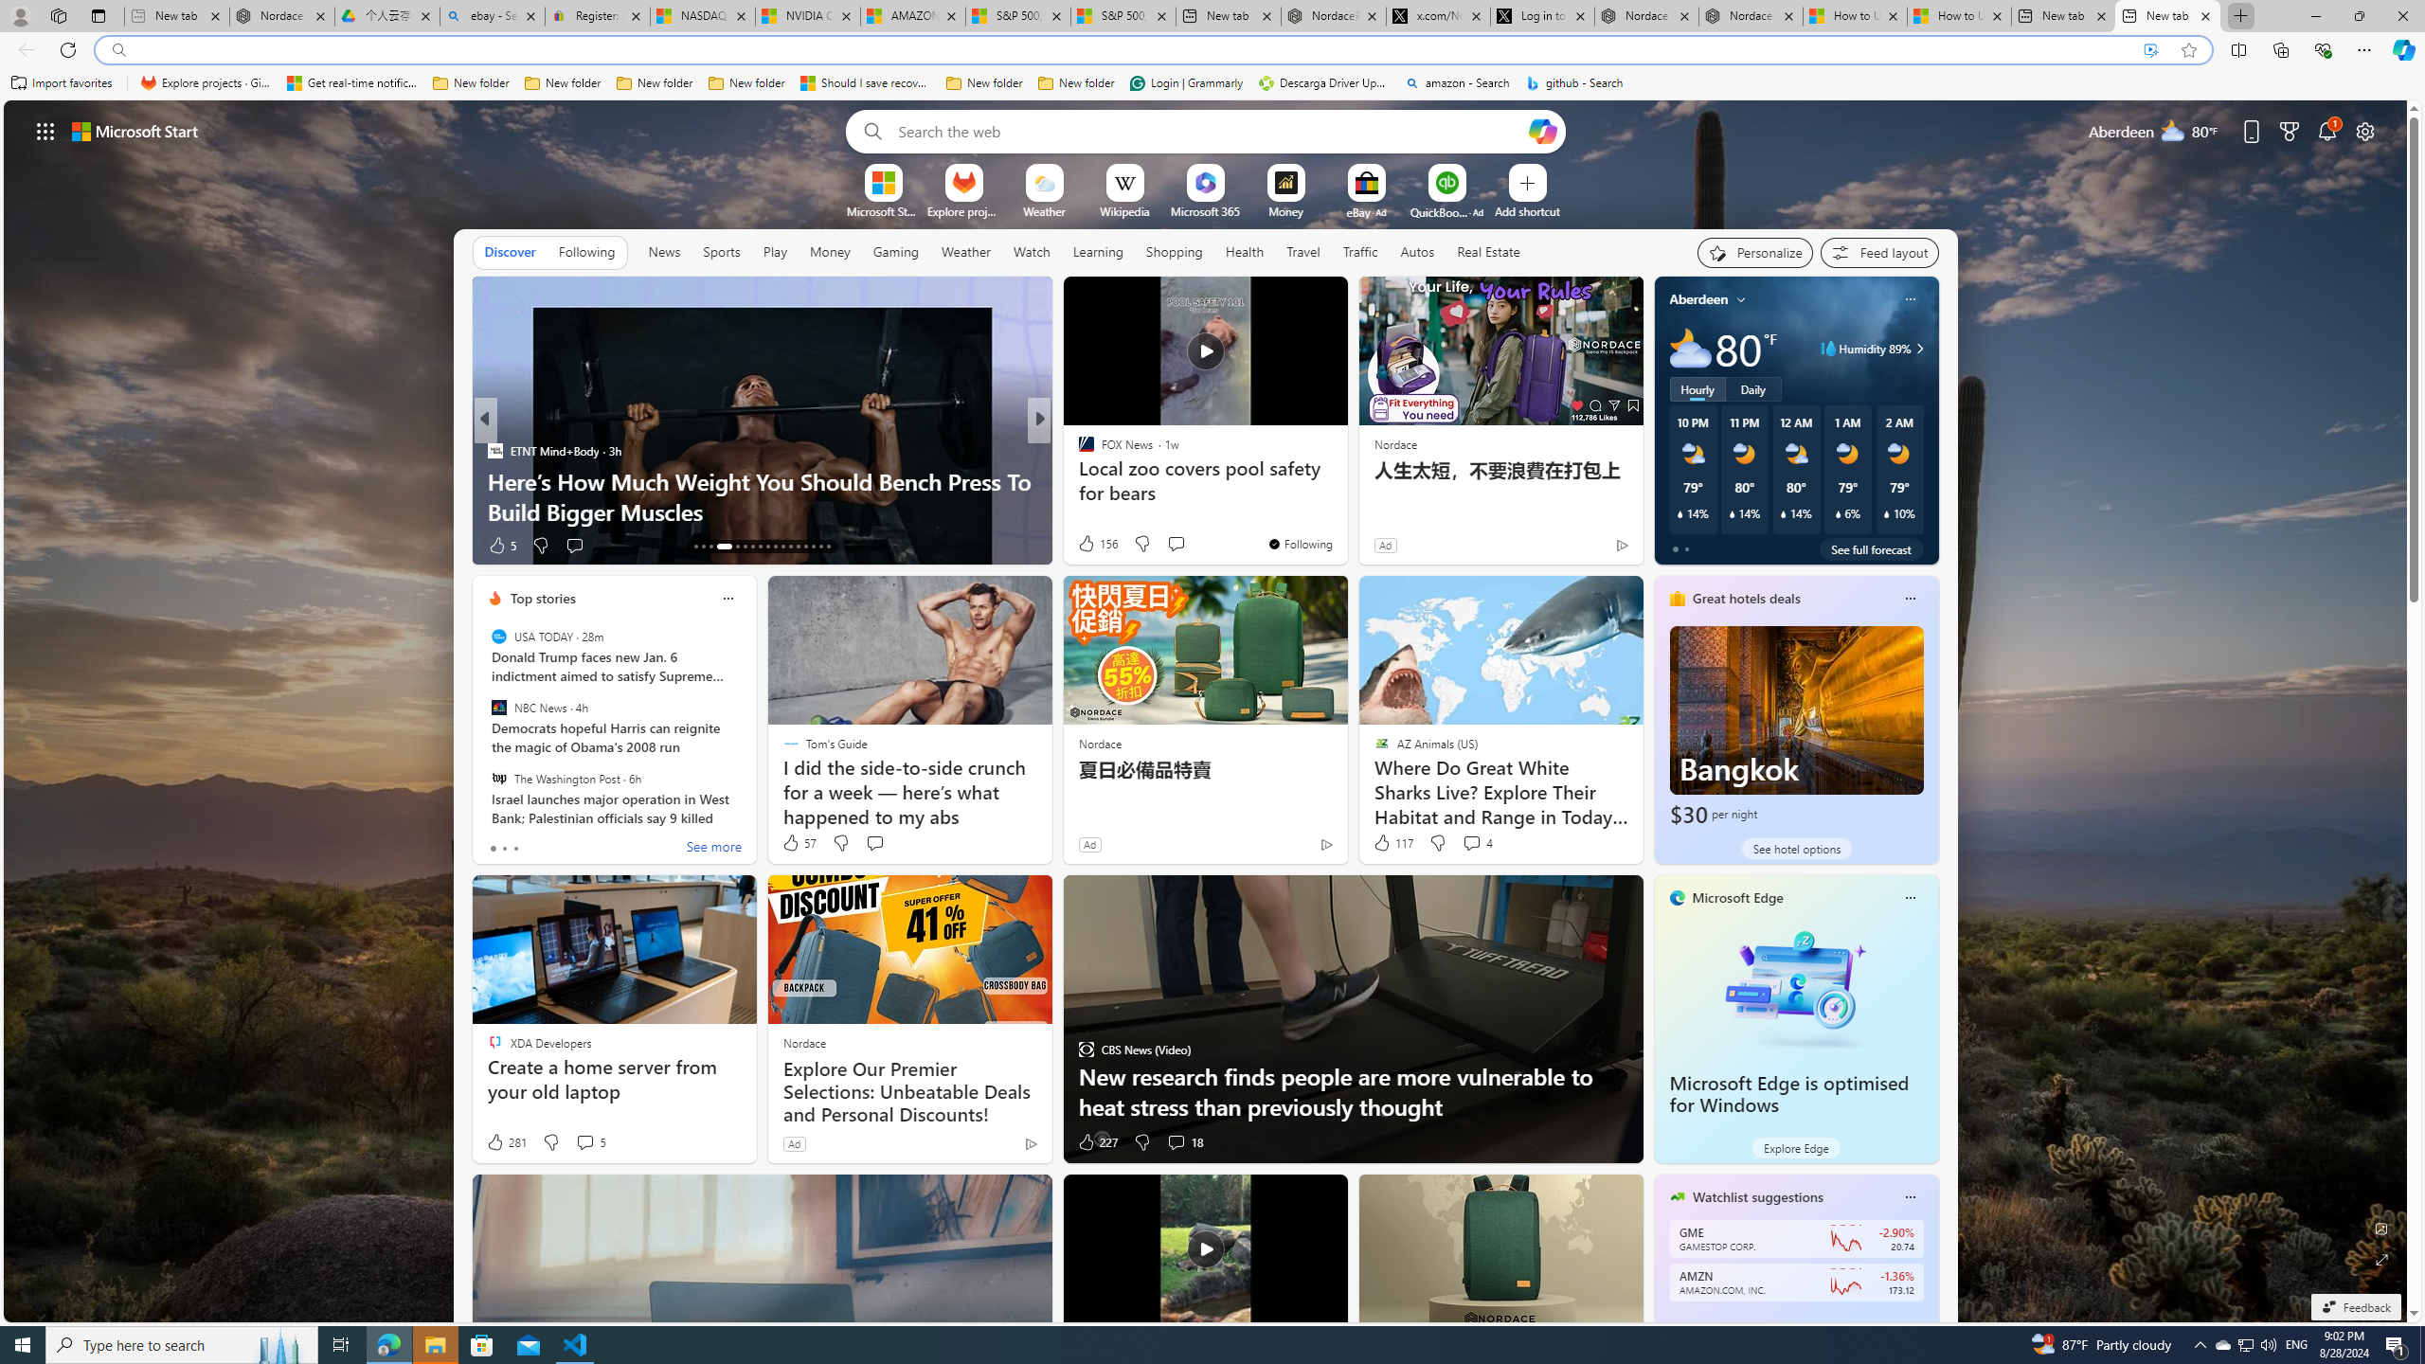 This screenshot has width=2425, height=1364. Describe the element at coordinates (584, 1142) in the screenshot. I see `View comments 5 Comment` at that location.